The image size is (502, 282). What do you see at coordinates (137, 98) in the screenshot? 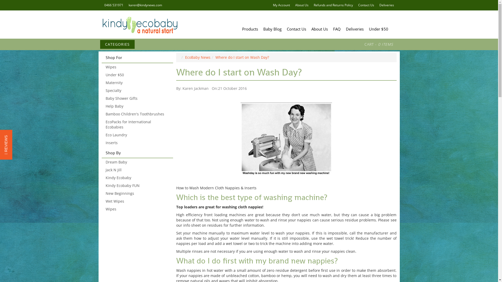
I see `Baby Shower Gifts` at bounding box center [137, 98].